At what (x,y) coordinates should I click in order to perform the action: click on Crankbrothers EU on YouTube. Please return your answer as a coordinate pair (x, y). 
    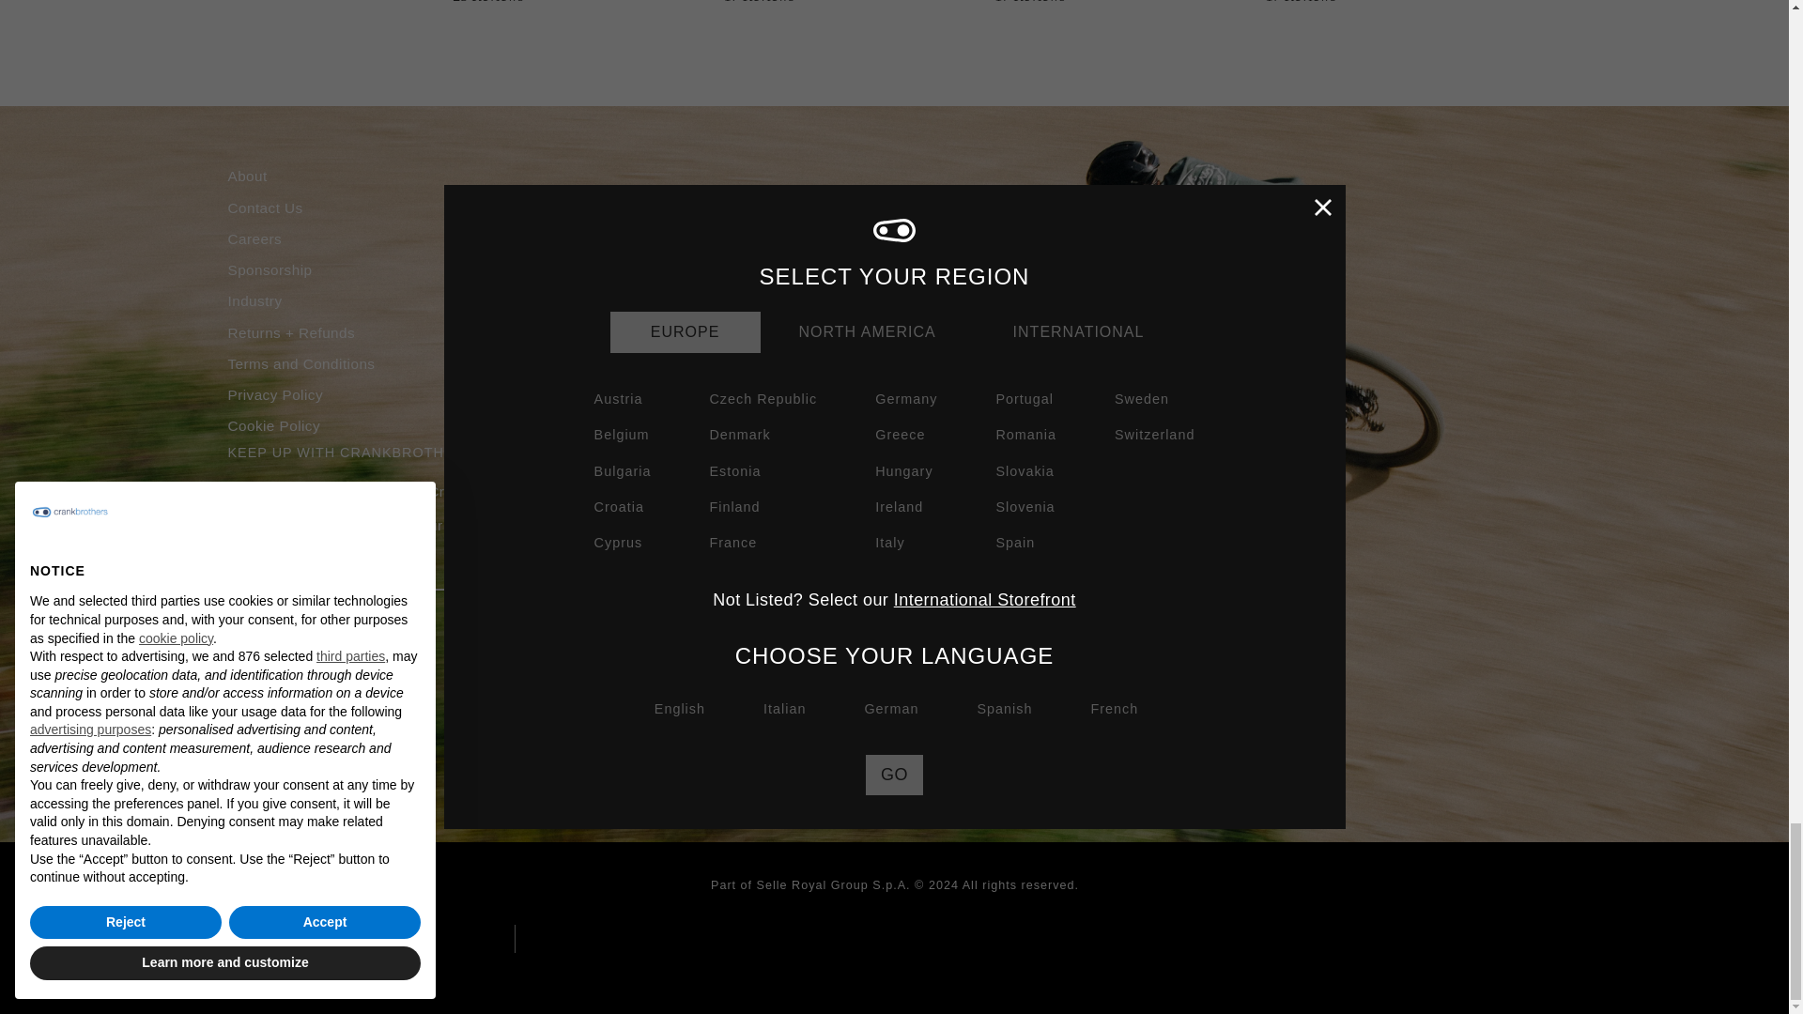
    Looking at the image, I should click on (312, 638).